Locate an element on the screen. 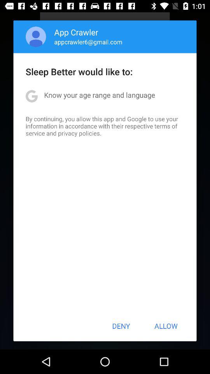  select icon above appcrawler6@gmail.com icon is located at coordinates (76, 32).